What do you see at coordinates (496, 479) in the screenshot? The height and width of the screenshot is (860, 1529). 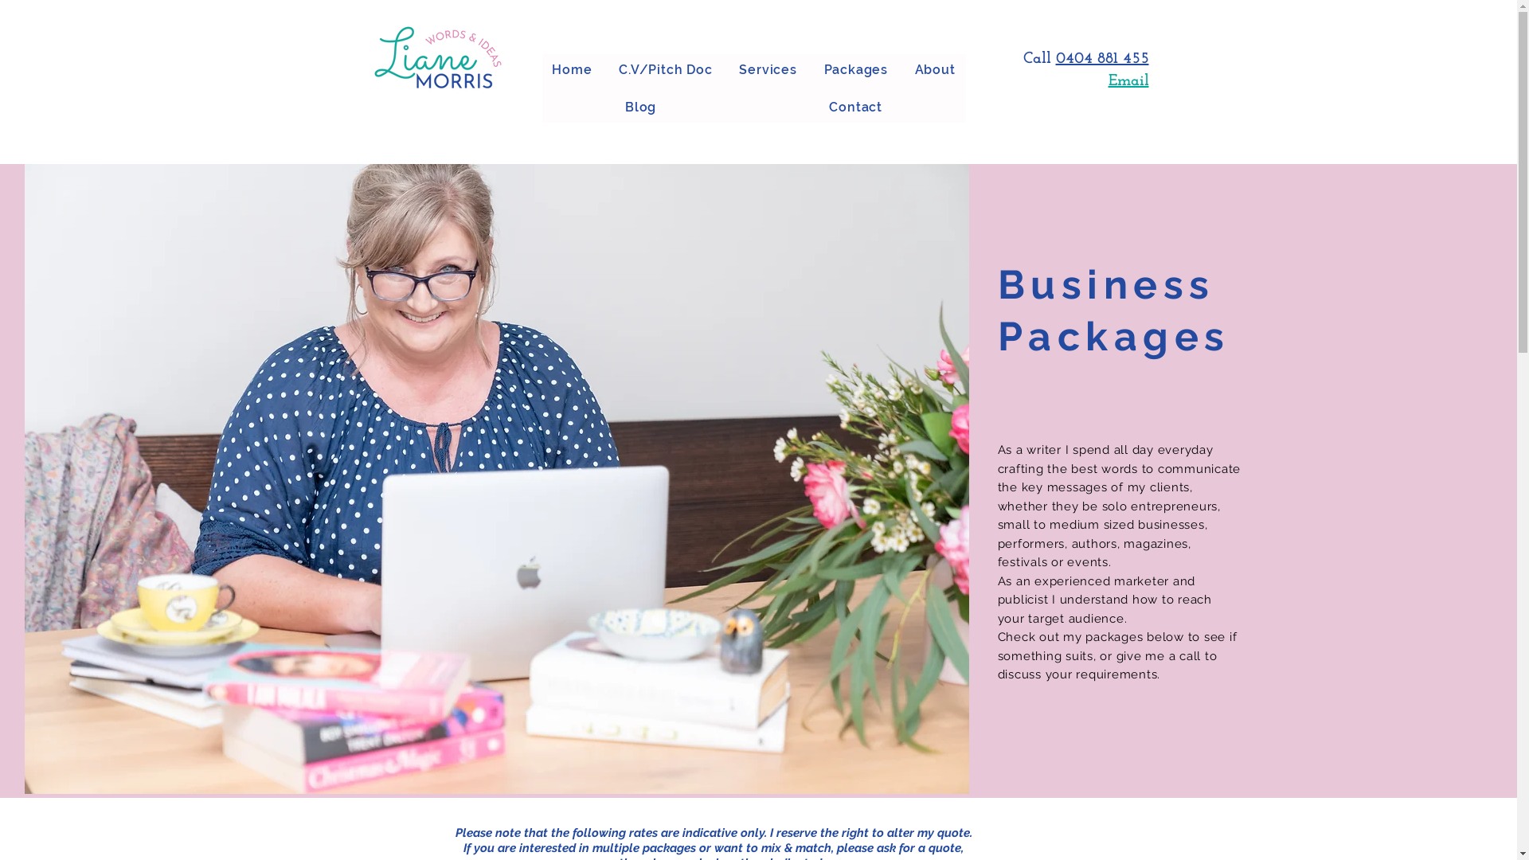 I see `Liane Morris-Trish Evans Photography-3.j` at bounding box center [496, 479].